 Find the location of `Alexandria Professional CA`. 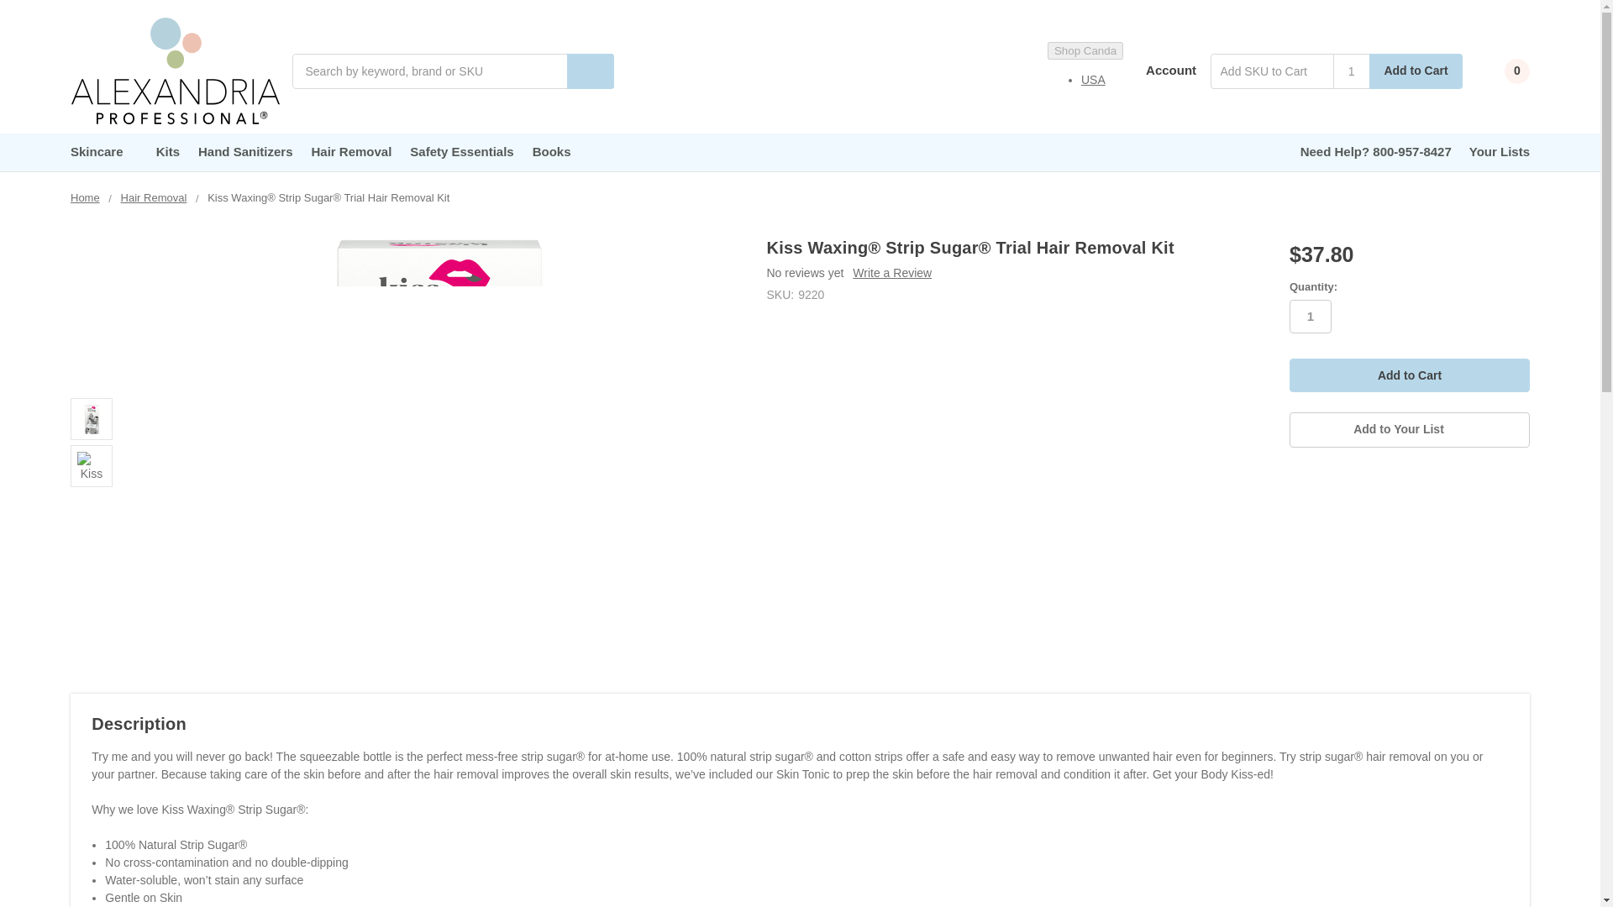

Alexandria Professional CA is located at coordinates (175, 71).